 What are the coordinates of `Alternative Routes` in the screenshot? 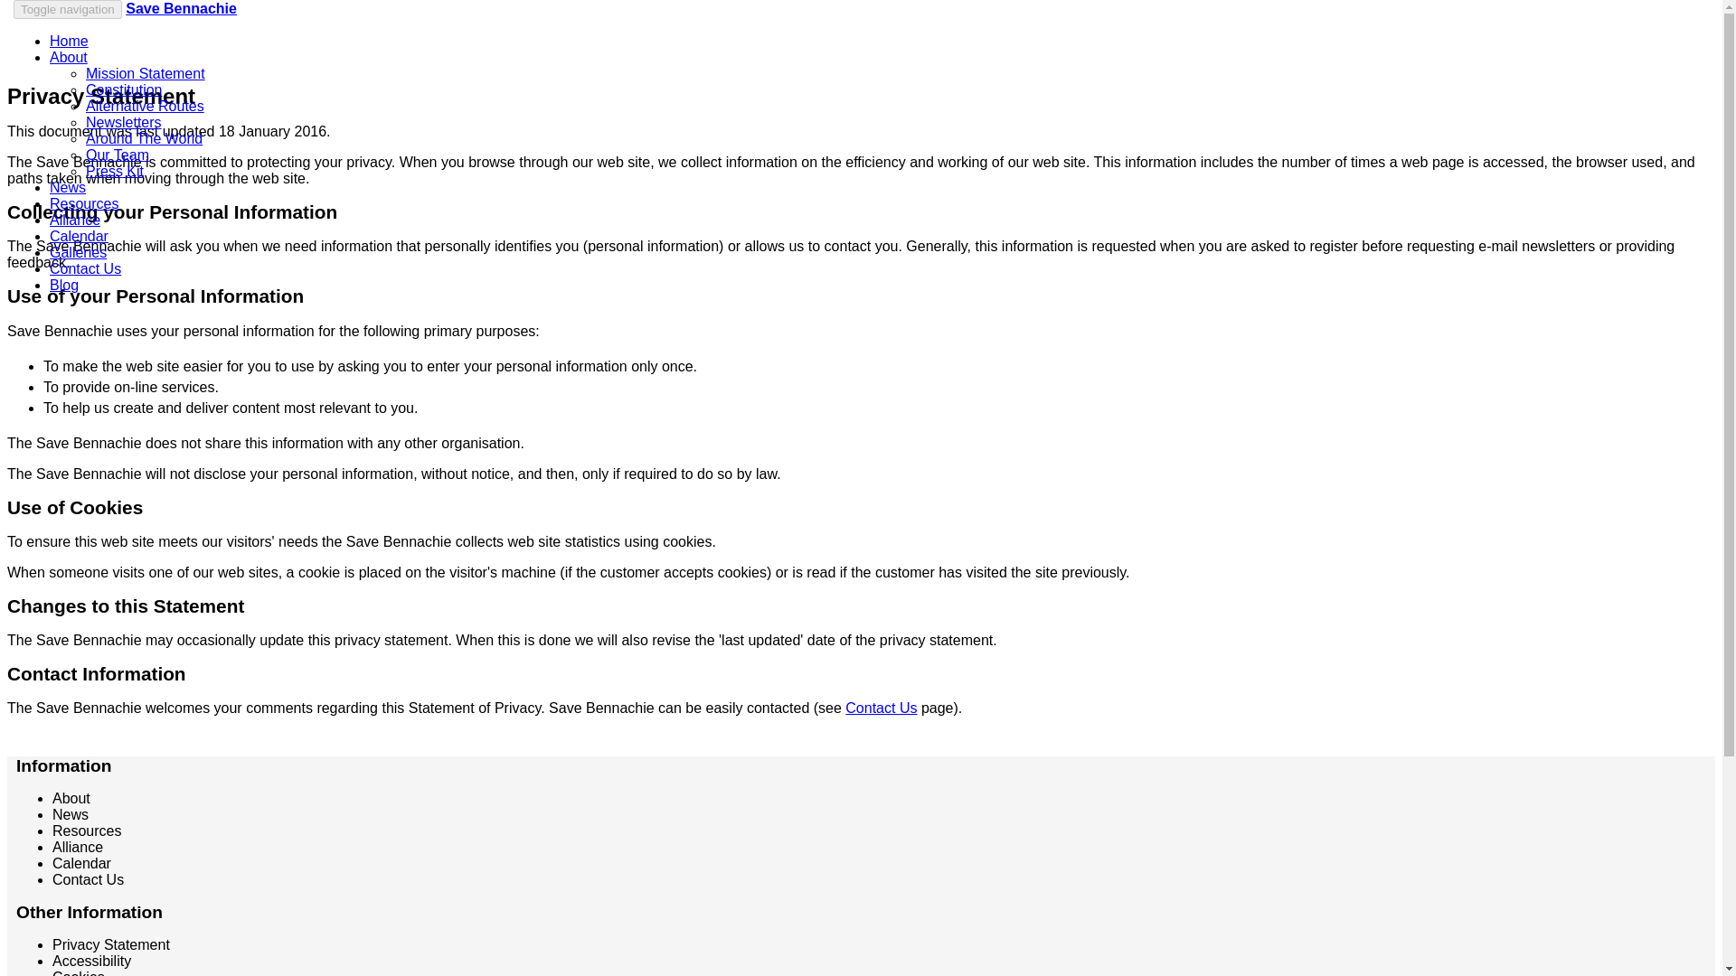 It's located at (145, 107).